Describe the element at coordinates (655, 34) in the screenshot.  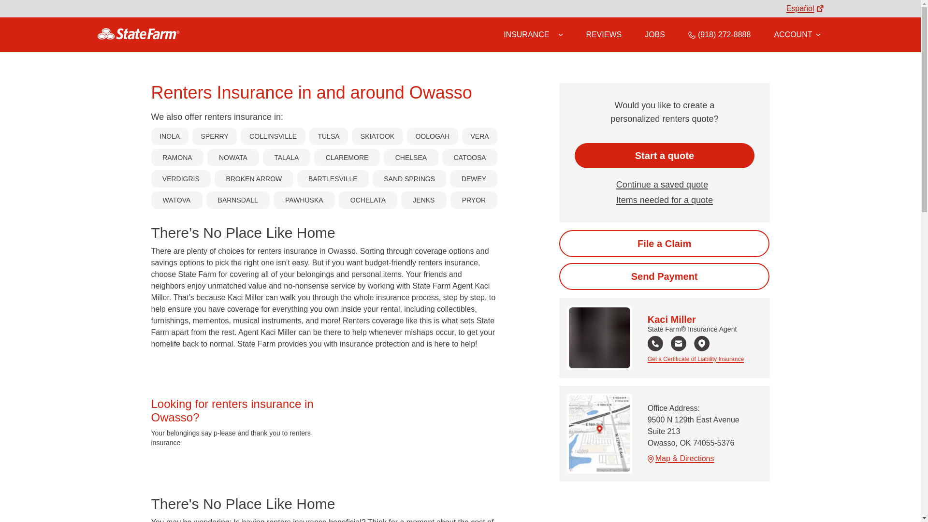
I see `JOBS` at that location.